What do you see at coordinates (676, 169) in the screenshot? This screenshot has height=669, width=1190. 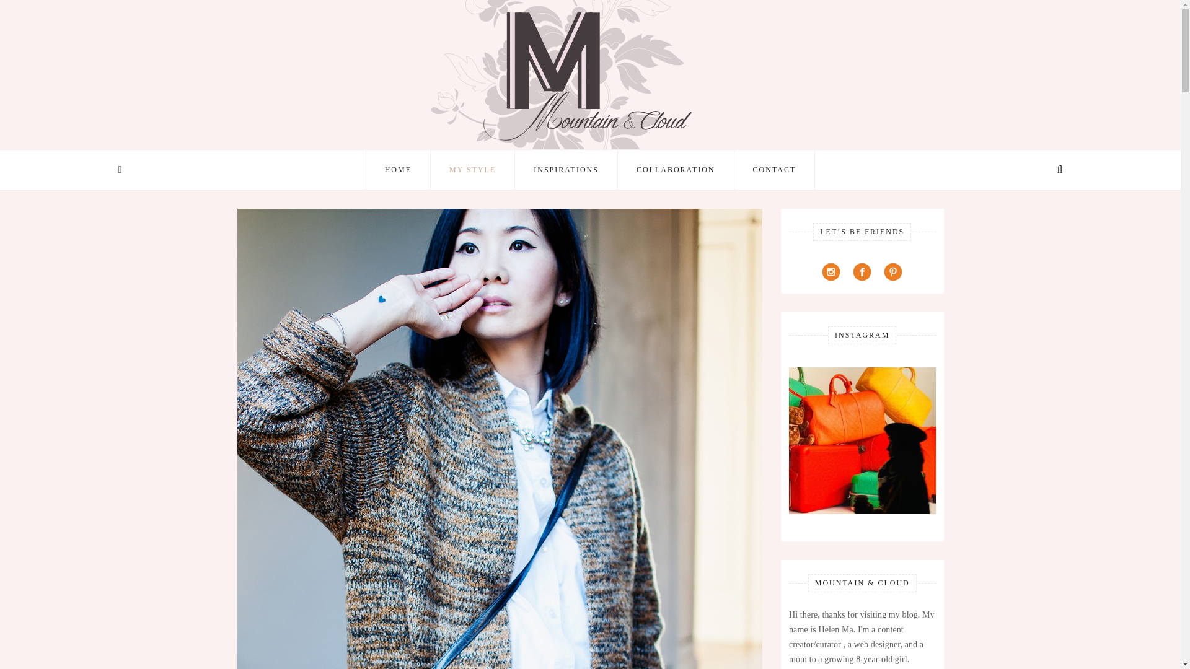 I see `Collaboration` at bounding box center [676, 169].